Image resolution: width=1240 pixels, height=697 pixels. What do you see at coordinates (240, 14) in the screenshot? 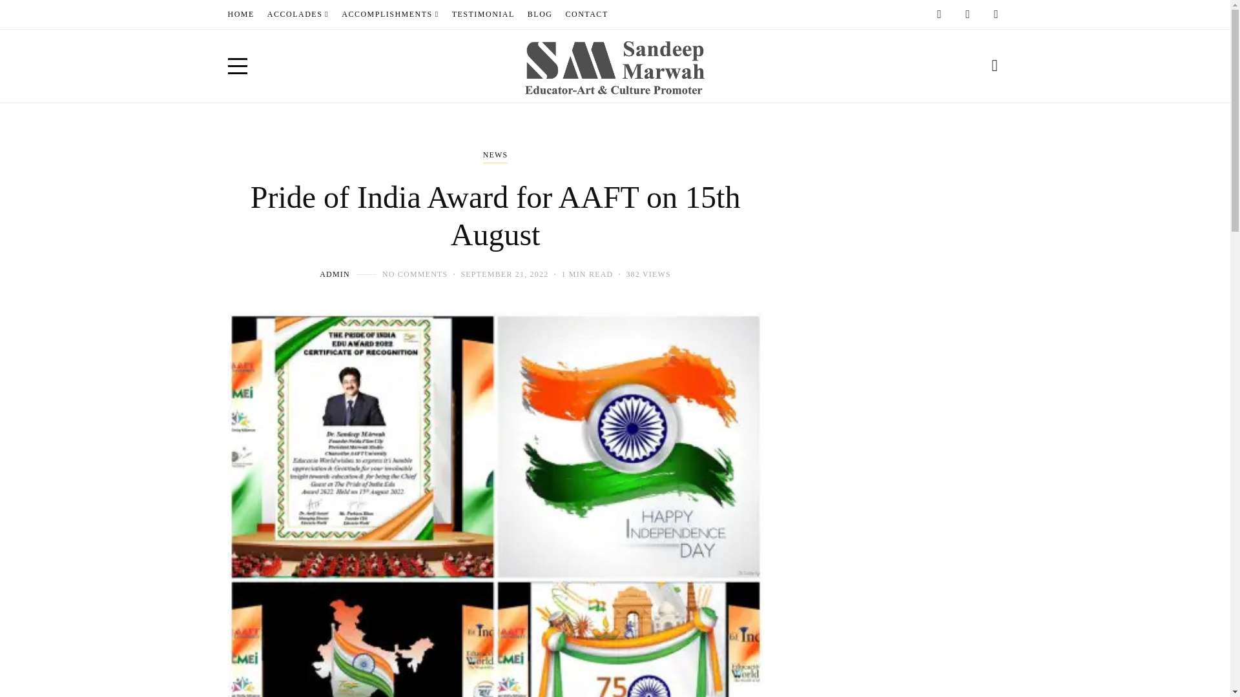
I see `HOME` at bounding box center [240, 14].